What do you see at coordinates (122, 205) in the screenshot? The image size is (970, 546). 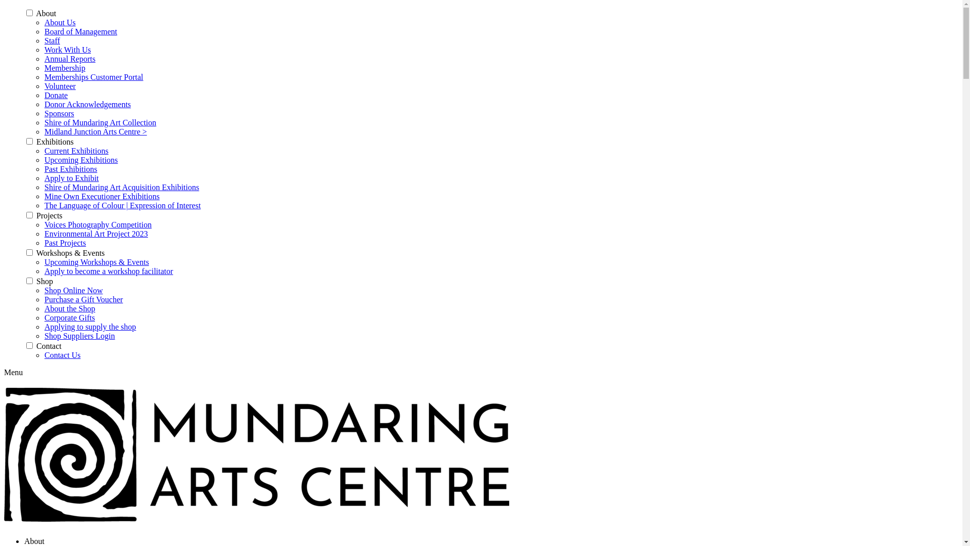 I see `The Language of Colour | Expression of Interest` at bounding box center [122, 205].